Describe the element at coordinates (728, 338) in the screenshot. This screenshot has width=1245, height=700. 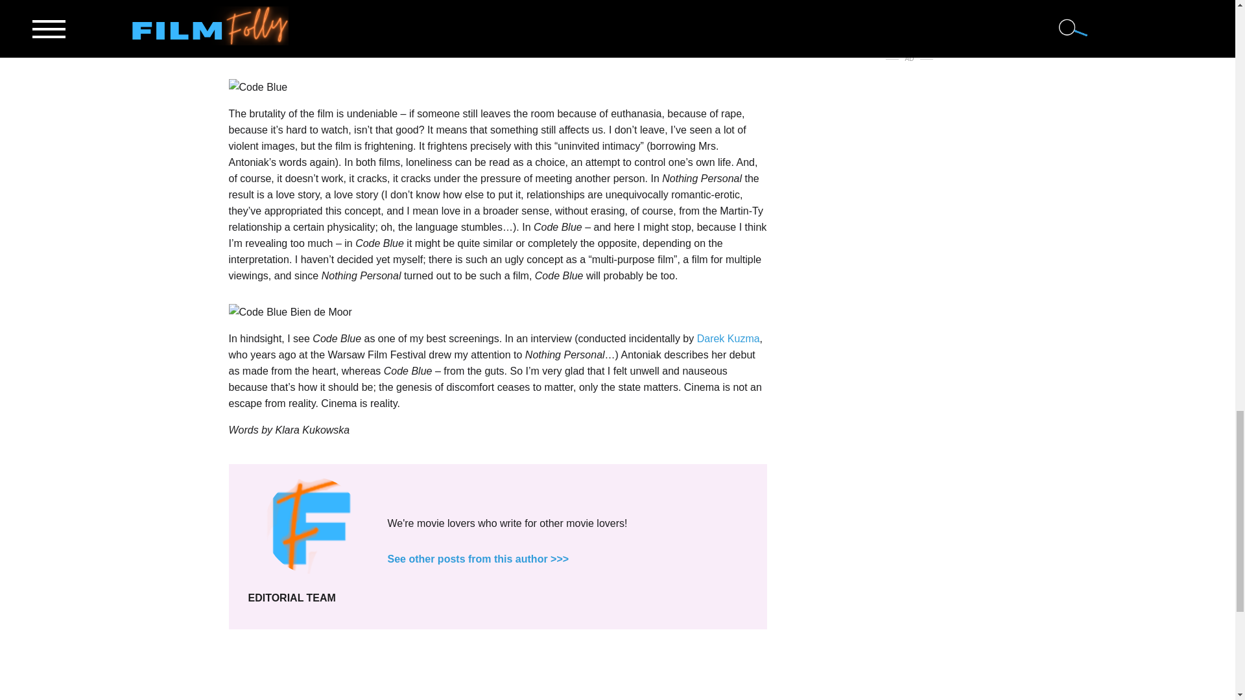
I see `Darek Kuzma` at that location.